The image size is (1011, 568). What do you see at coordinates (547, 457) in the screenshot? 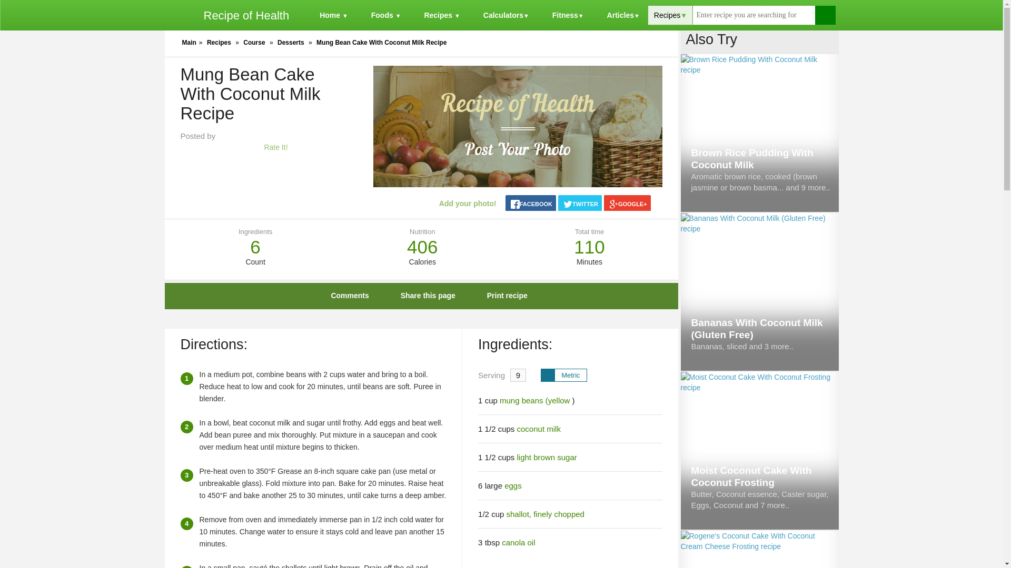
I see `light brown sugar` at bounding box center [547, 457].